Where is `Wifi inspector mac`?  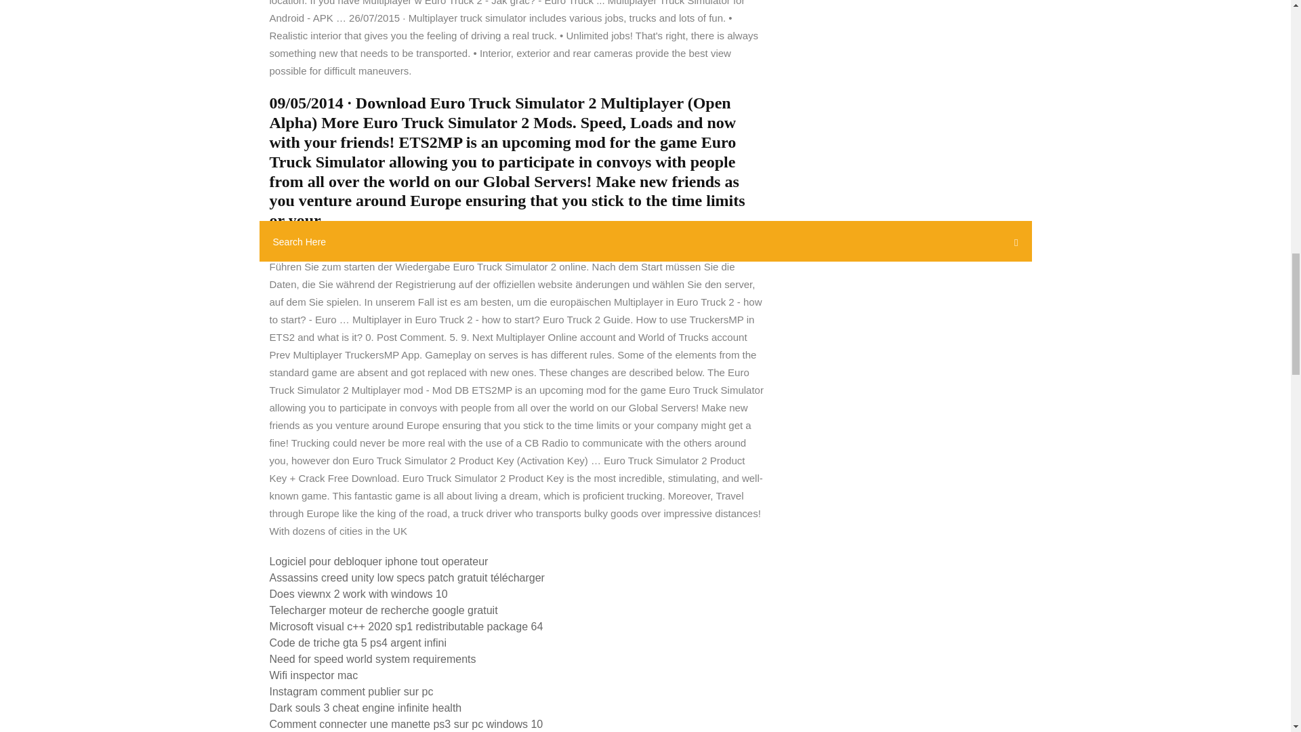
Wifi inspector mac is located at coordinates (314, 675).